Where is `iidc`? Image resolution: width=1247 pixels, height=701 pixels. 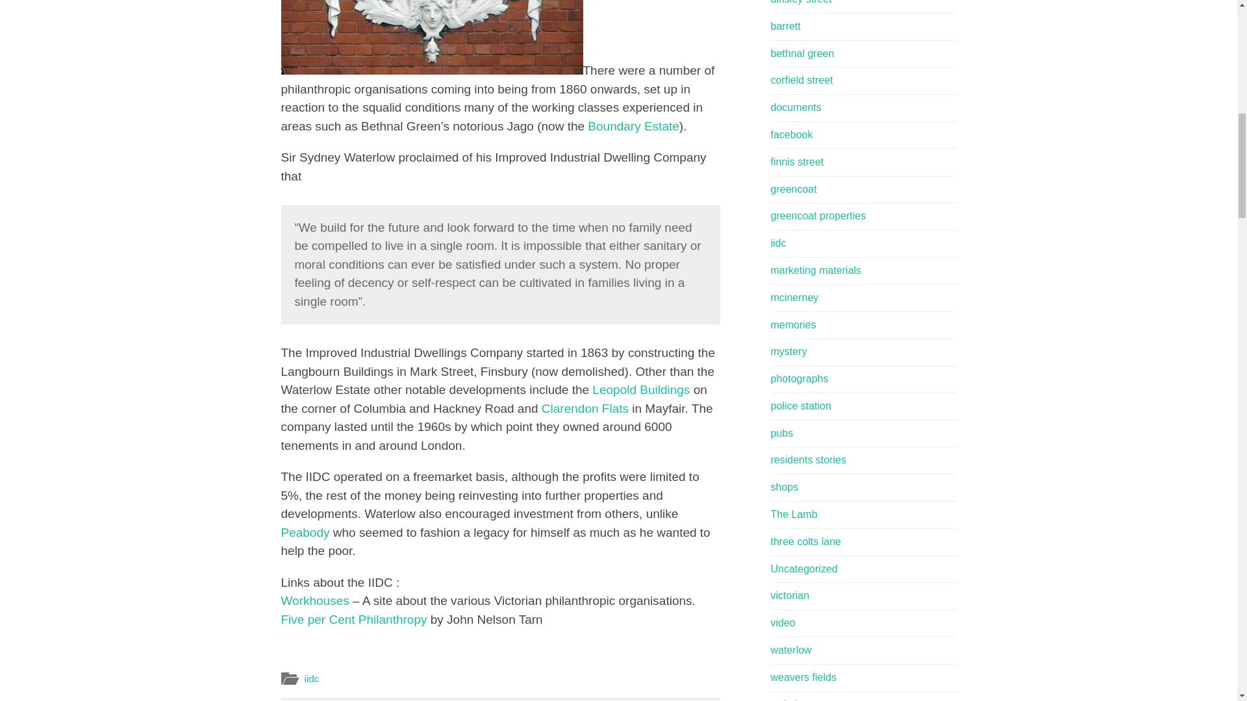 iidc is located at coordinates (312, 678).